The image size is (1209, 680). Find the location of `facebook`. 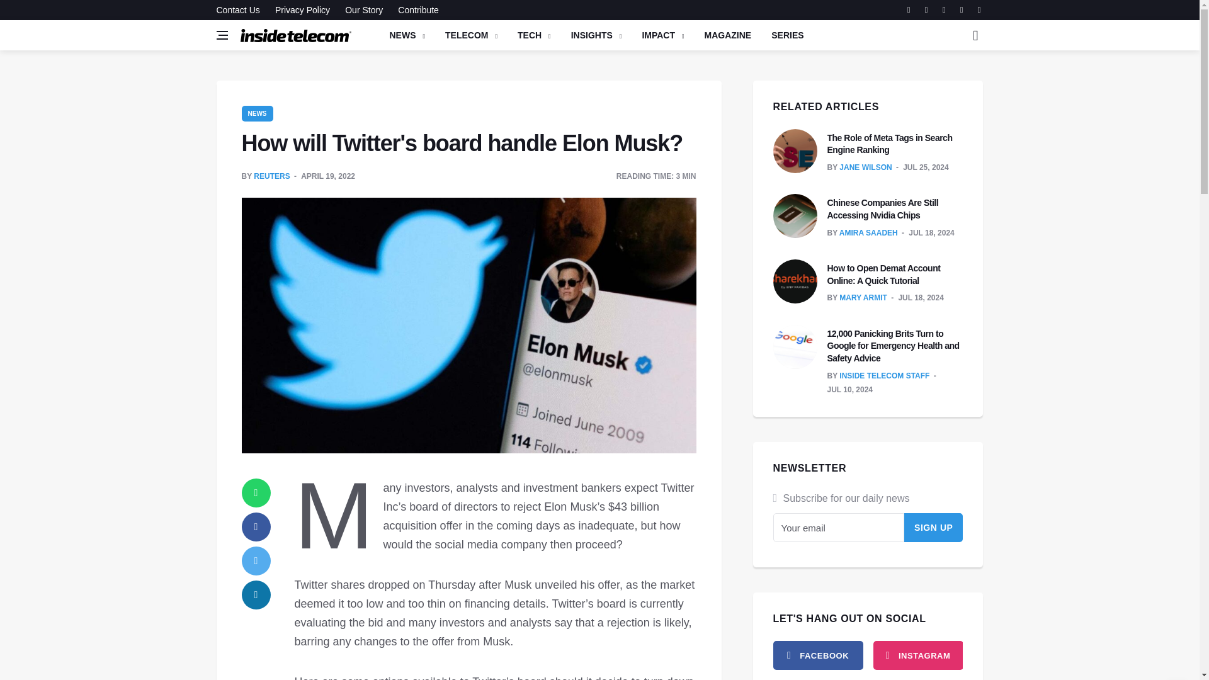

facebook is located at coordinates (256, 526).